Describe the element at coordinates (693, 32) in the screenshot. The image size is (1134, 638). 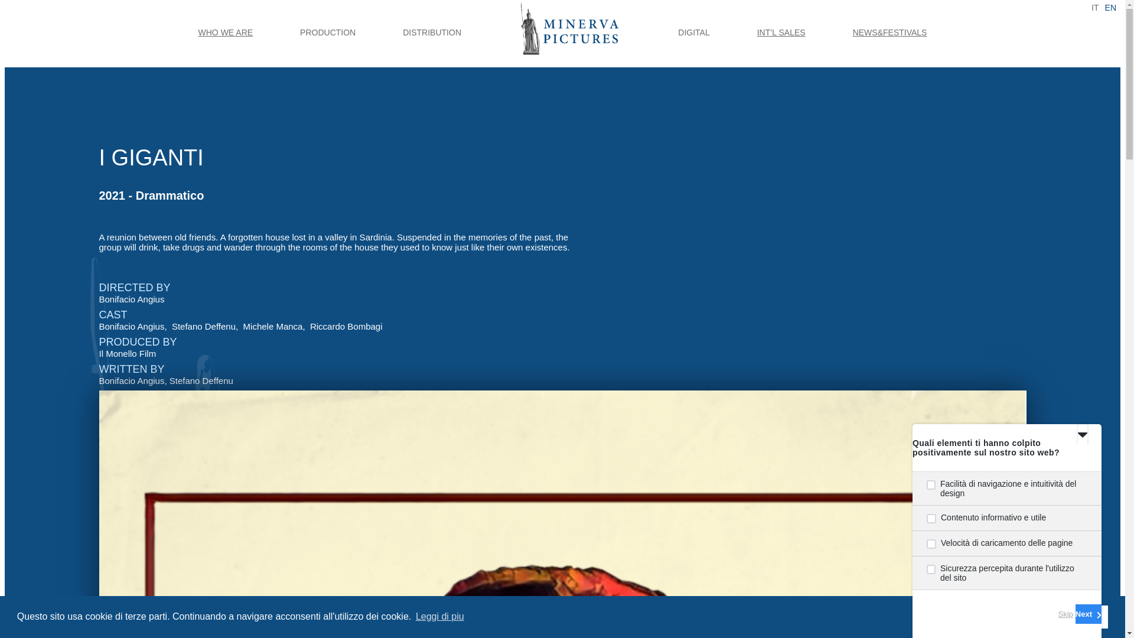
I see `DIGITAL` at that location.